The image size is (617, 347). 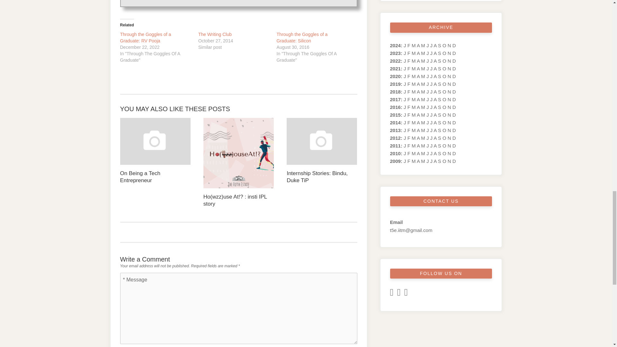 I want to click on Internship Stories: Bindu, Duke TiP, so click(x=322, y=151).